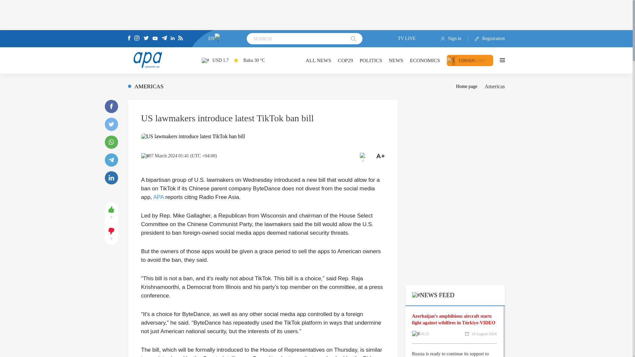  Describe the element at coordinates (370, 60) in the screenshot. I see `POLITICS` at that location.